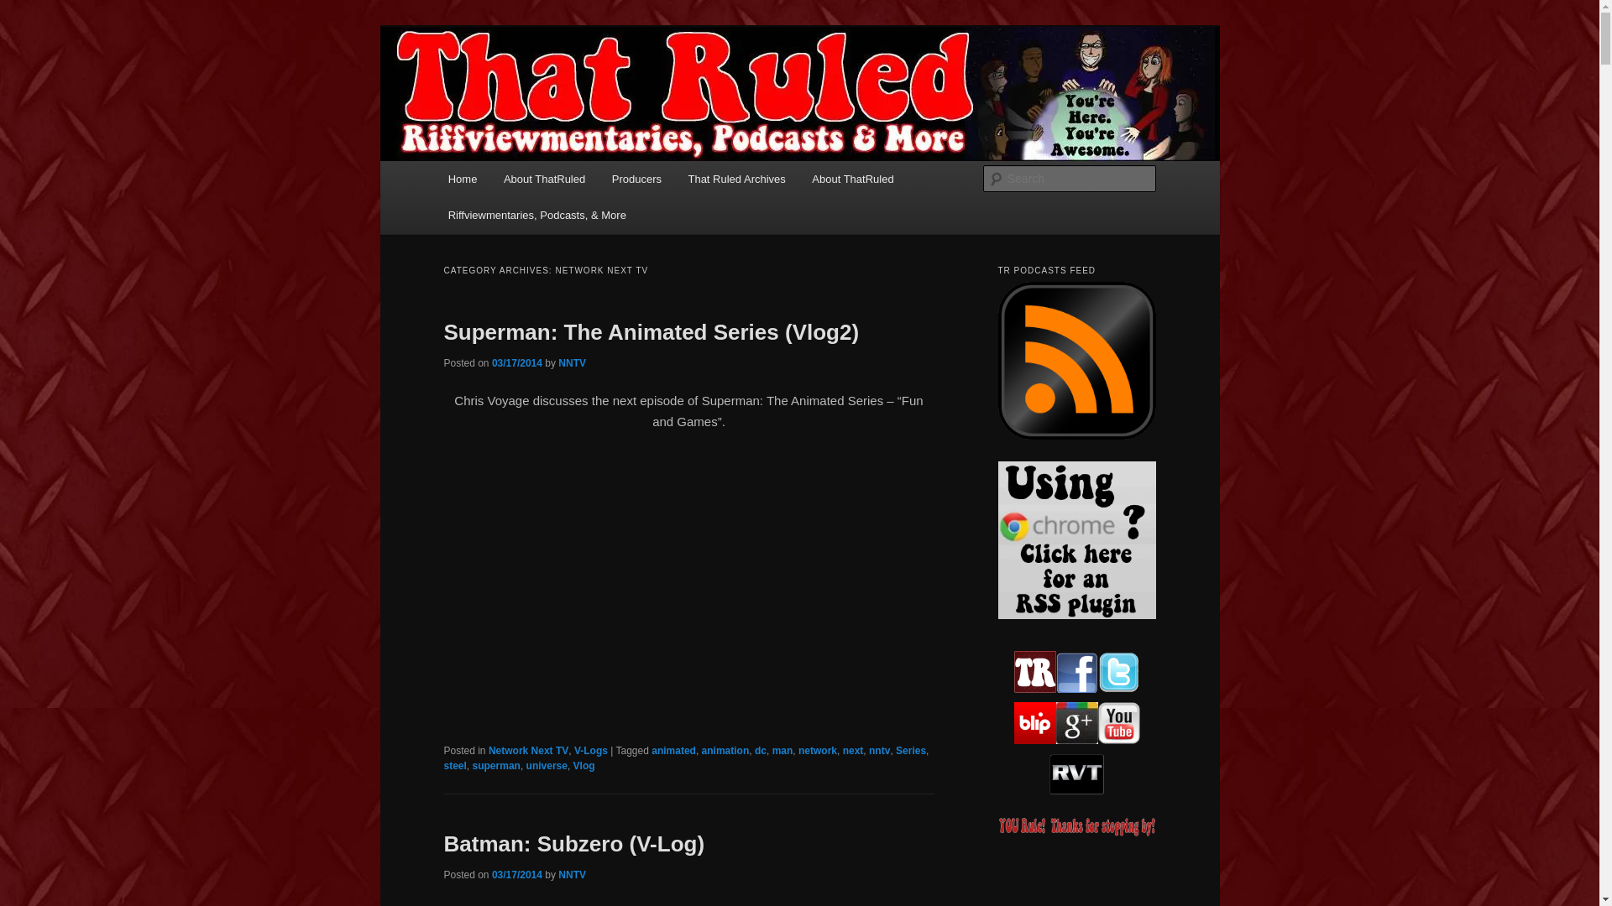 The width and height of the screenshot is (1612, 906). I want to click on next, so click(853, 750).